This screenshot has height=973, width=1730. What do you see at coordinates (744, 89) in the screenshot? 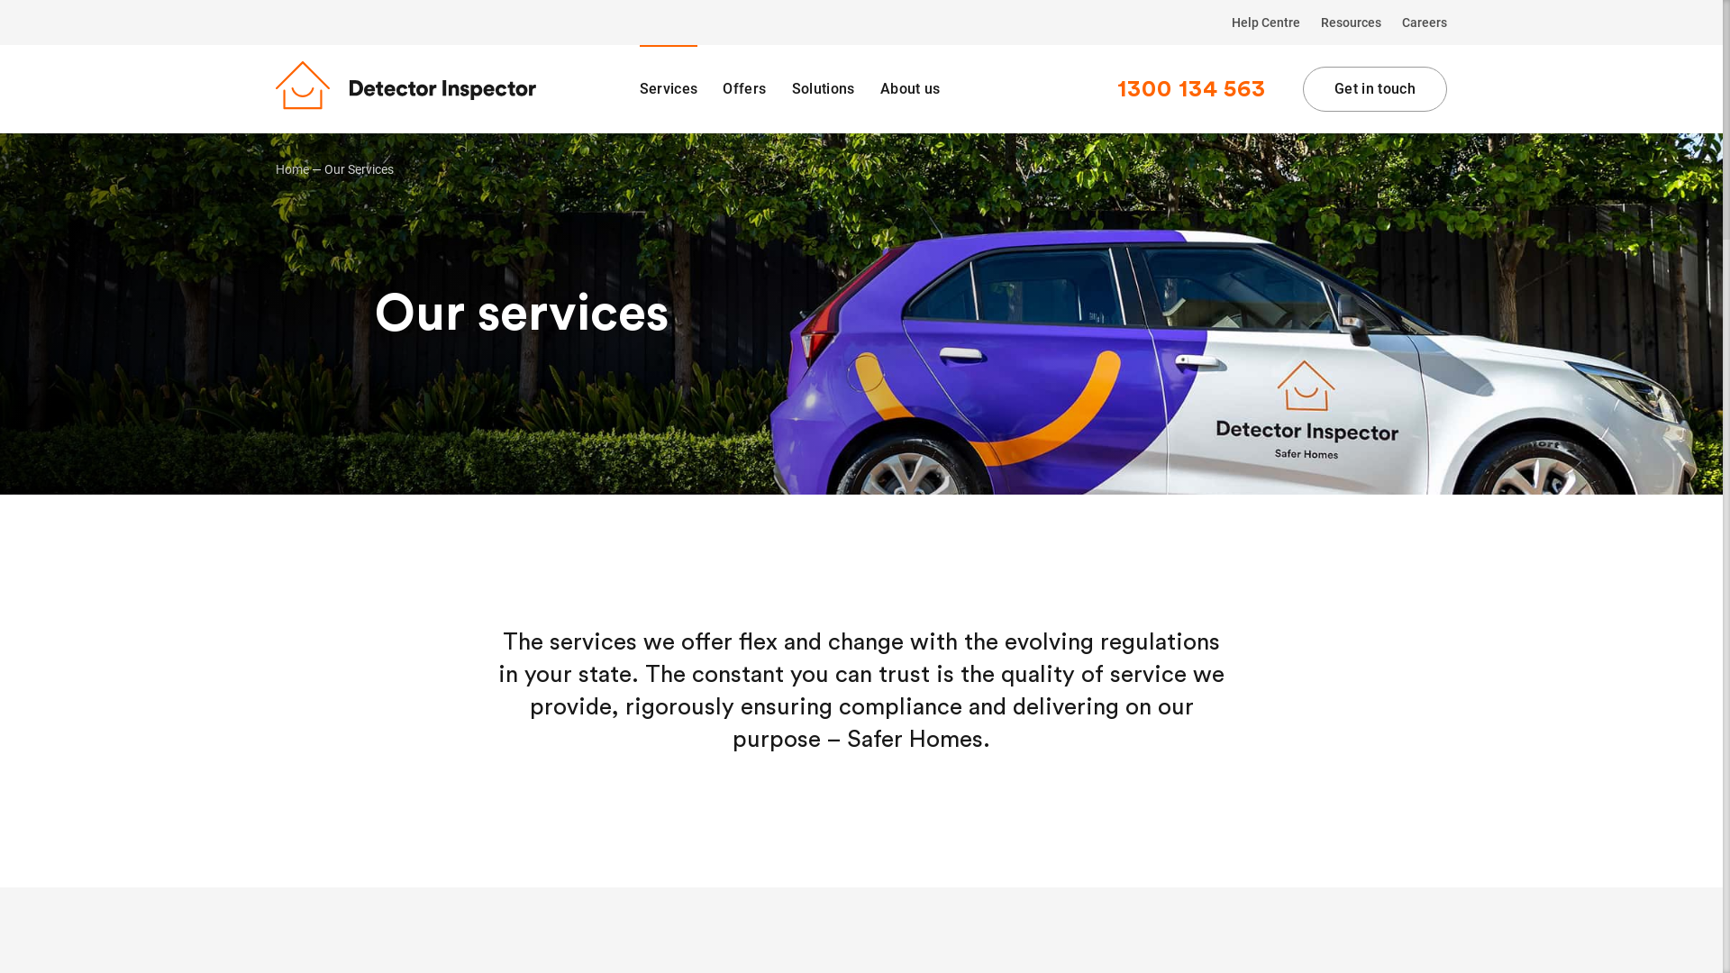
I see `Offers` at bounding box center [744, 89].